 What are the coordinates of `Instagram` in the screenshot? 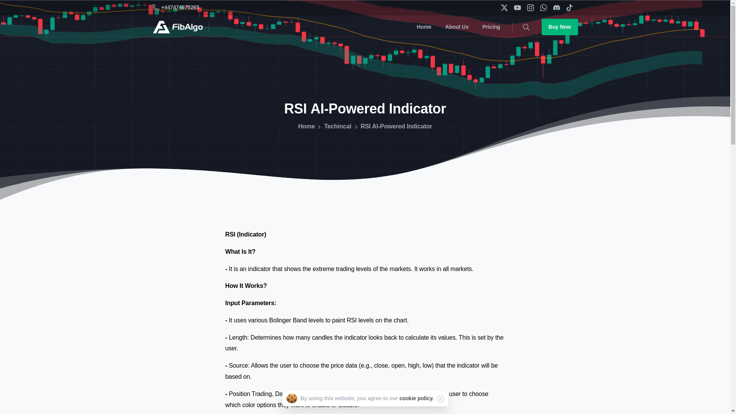 It's located at (530, 8).